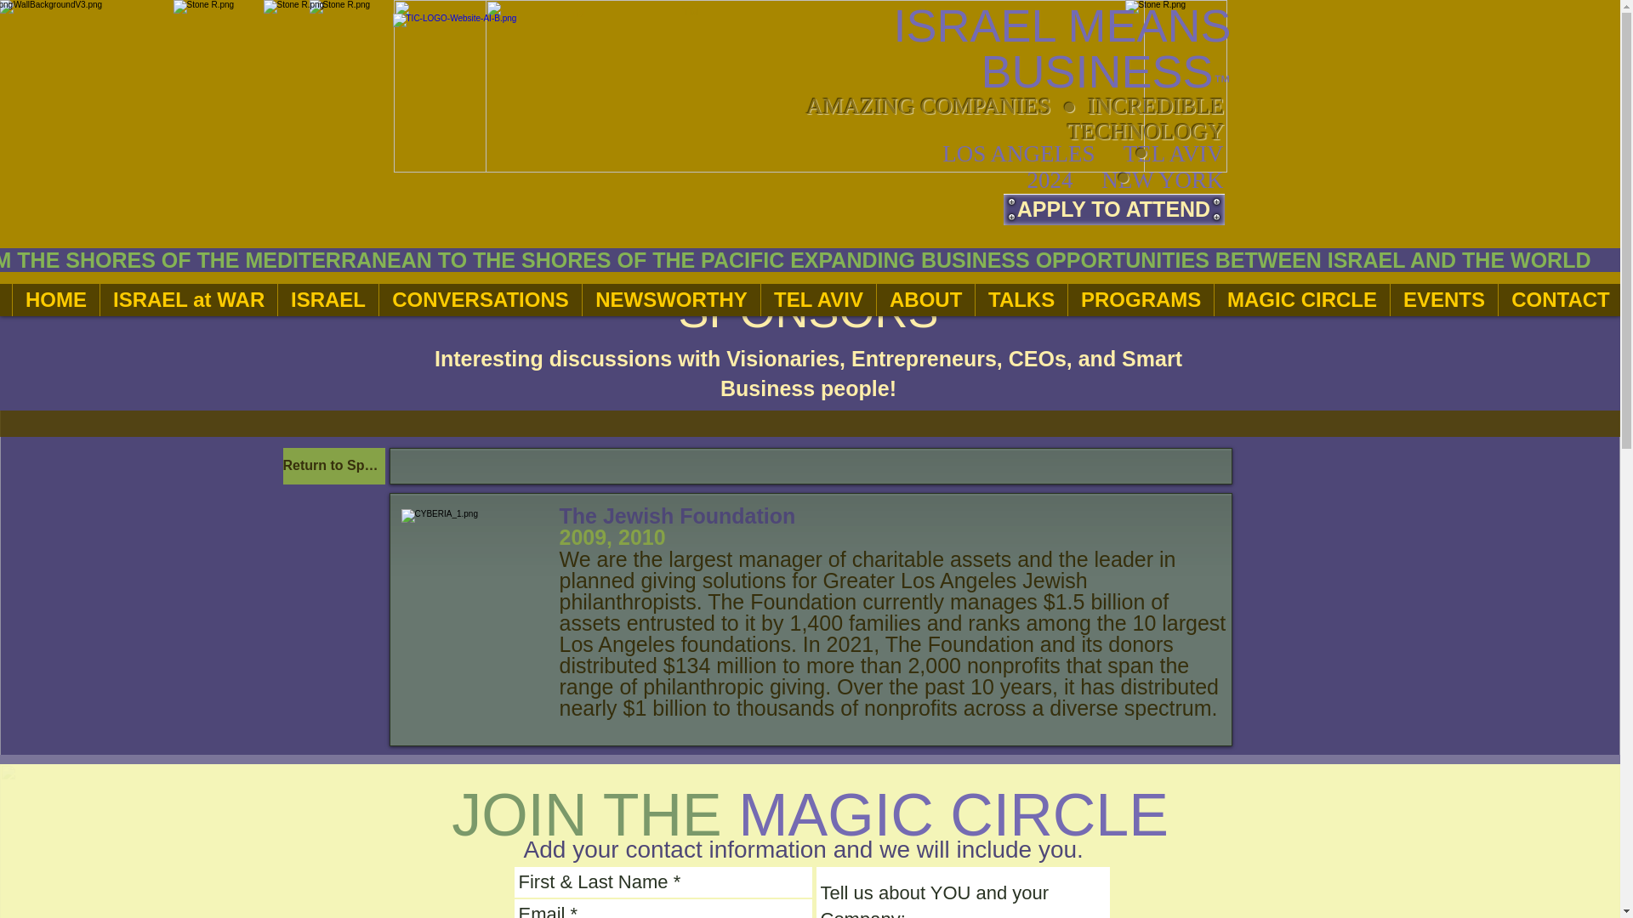 Image resolution: width=1633 pixels, height=918 pixels. What do you see at coordinates (670, 299) in the screenshot?
I see `NEWSWORTHY` at bounding box center [670, 299].